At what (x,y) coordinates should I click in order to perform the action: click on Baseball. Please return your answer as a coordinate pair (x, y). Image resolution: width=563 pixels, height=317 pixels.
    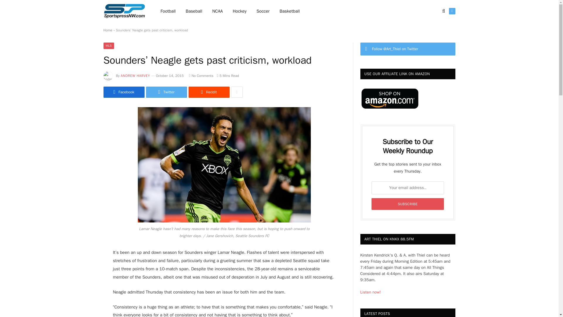
    Looking at the image, I should click on (194, 11).